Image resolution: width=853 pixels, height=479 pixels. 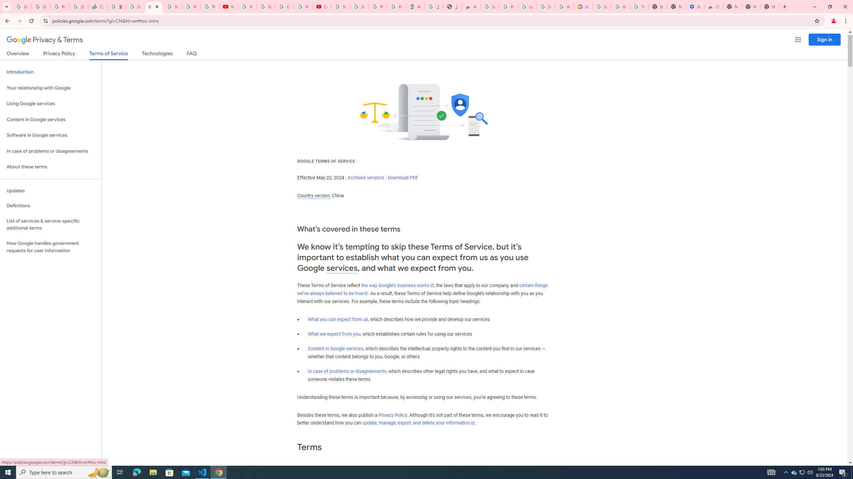 I want to click on Software in Google services, so click(x=51, y=135).